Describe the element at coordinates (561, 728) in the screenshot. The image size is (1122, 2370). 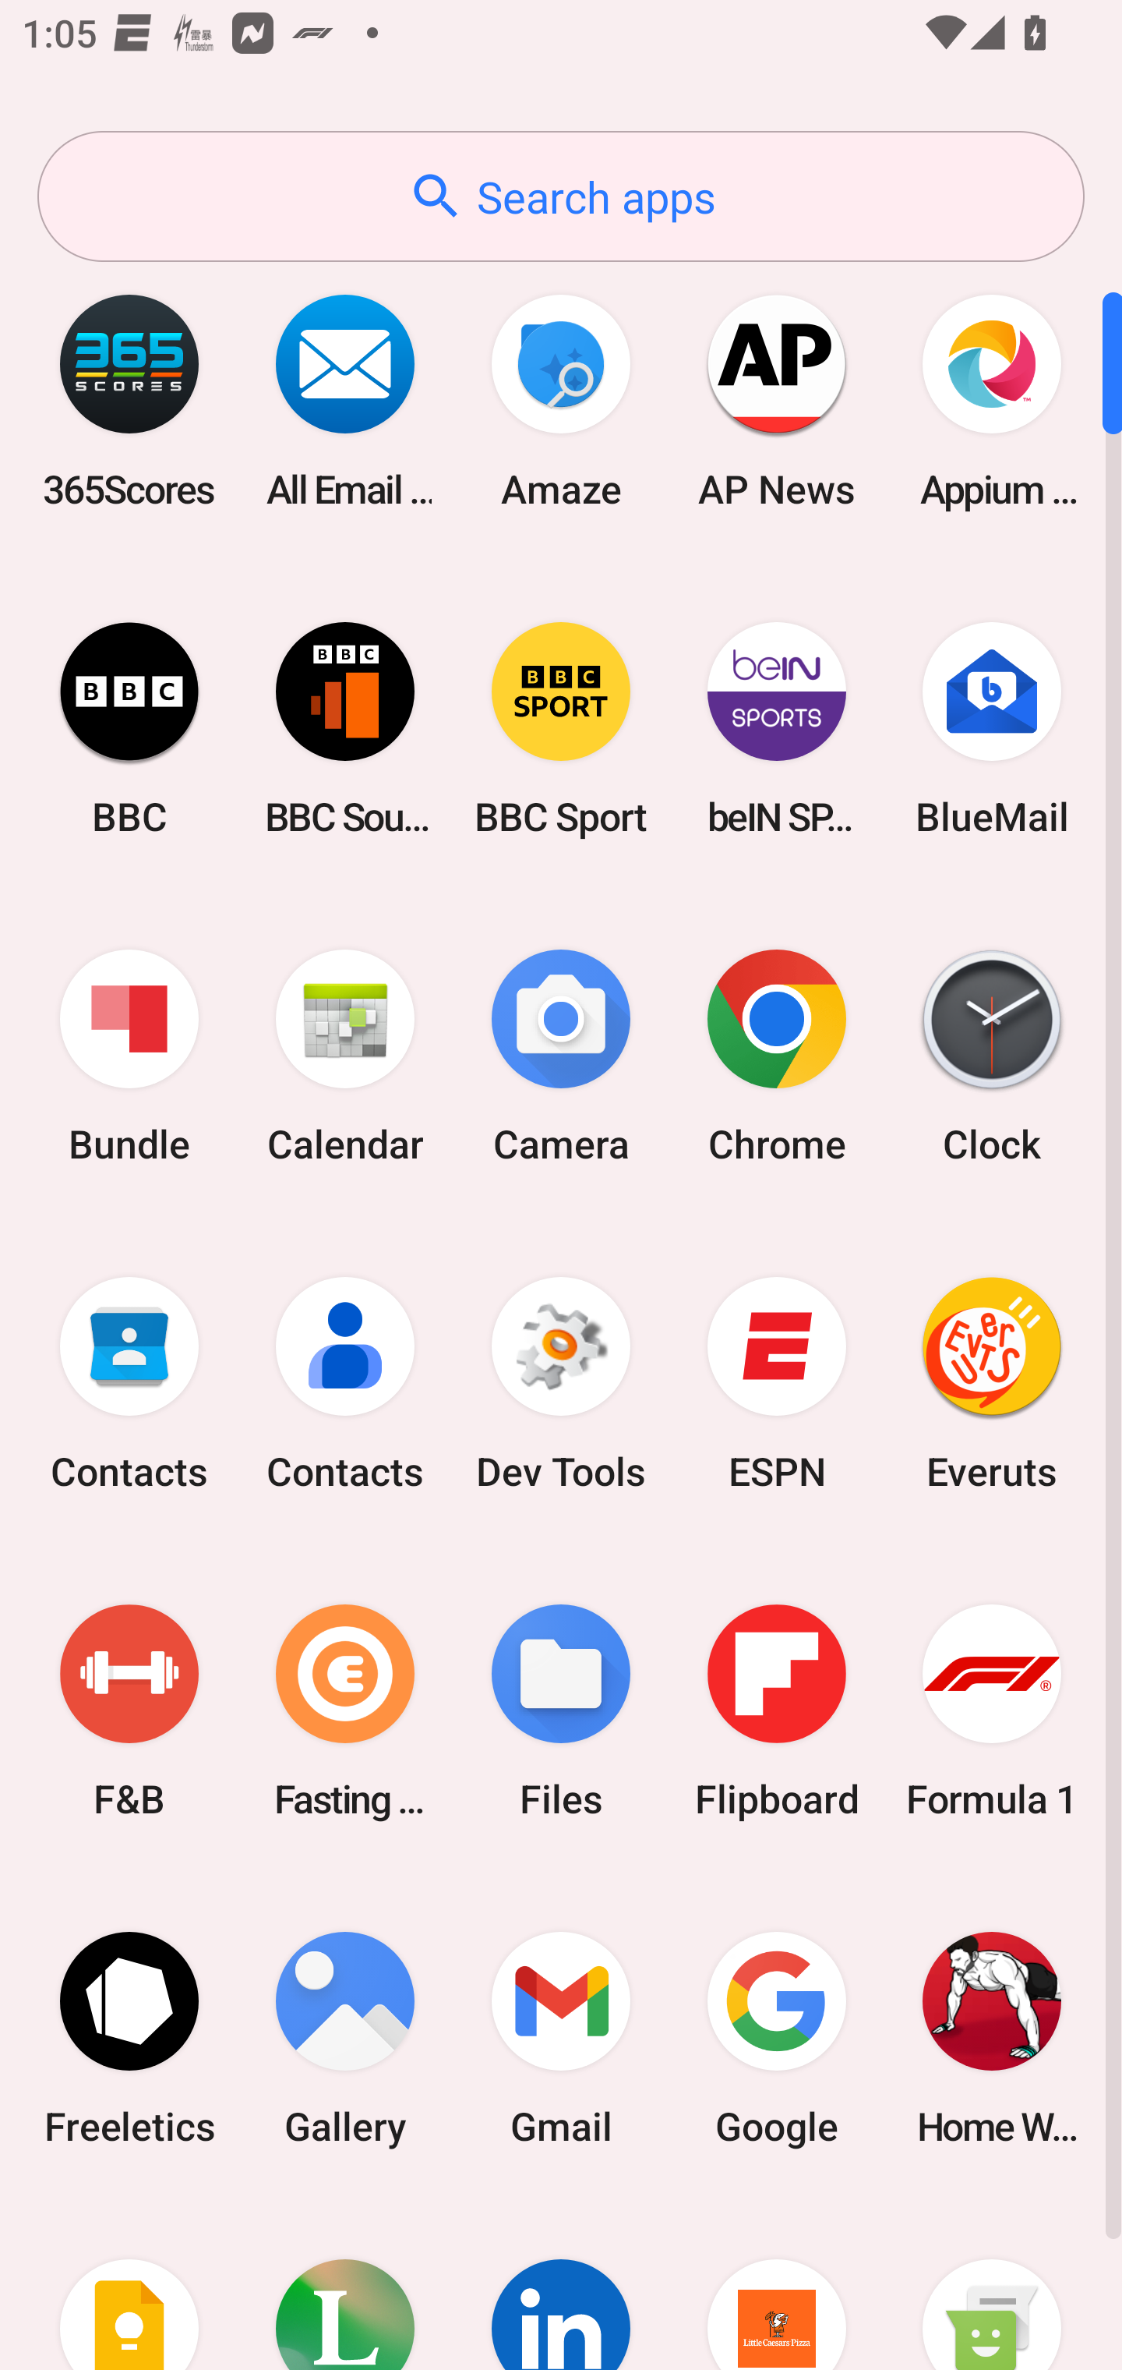
I see `BBC Sport` at that location.